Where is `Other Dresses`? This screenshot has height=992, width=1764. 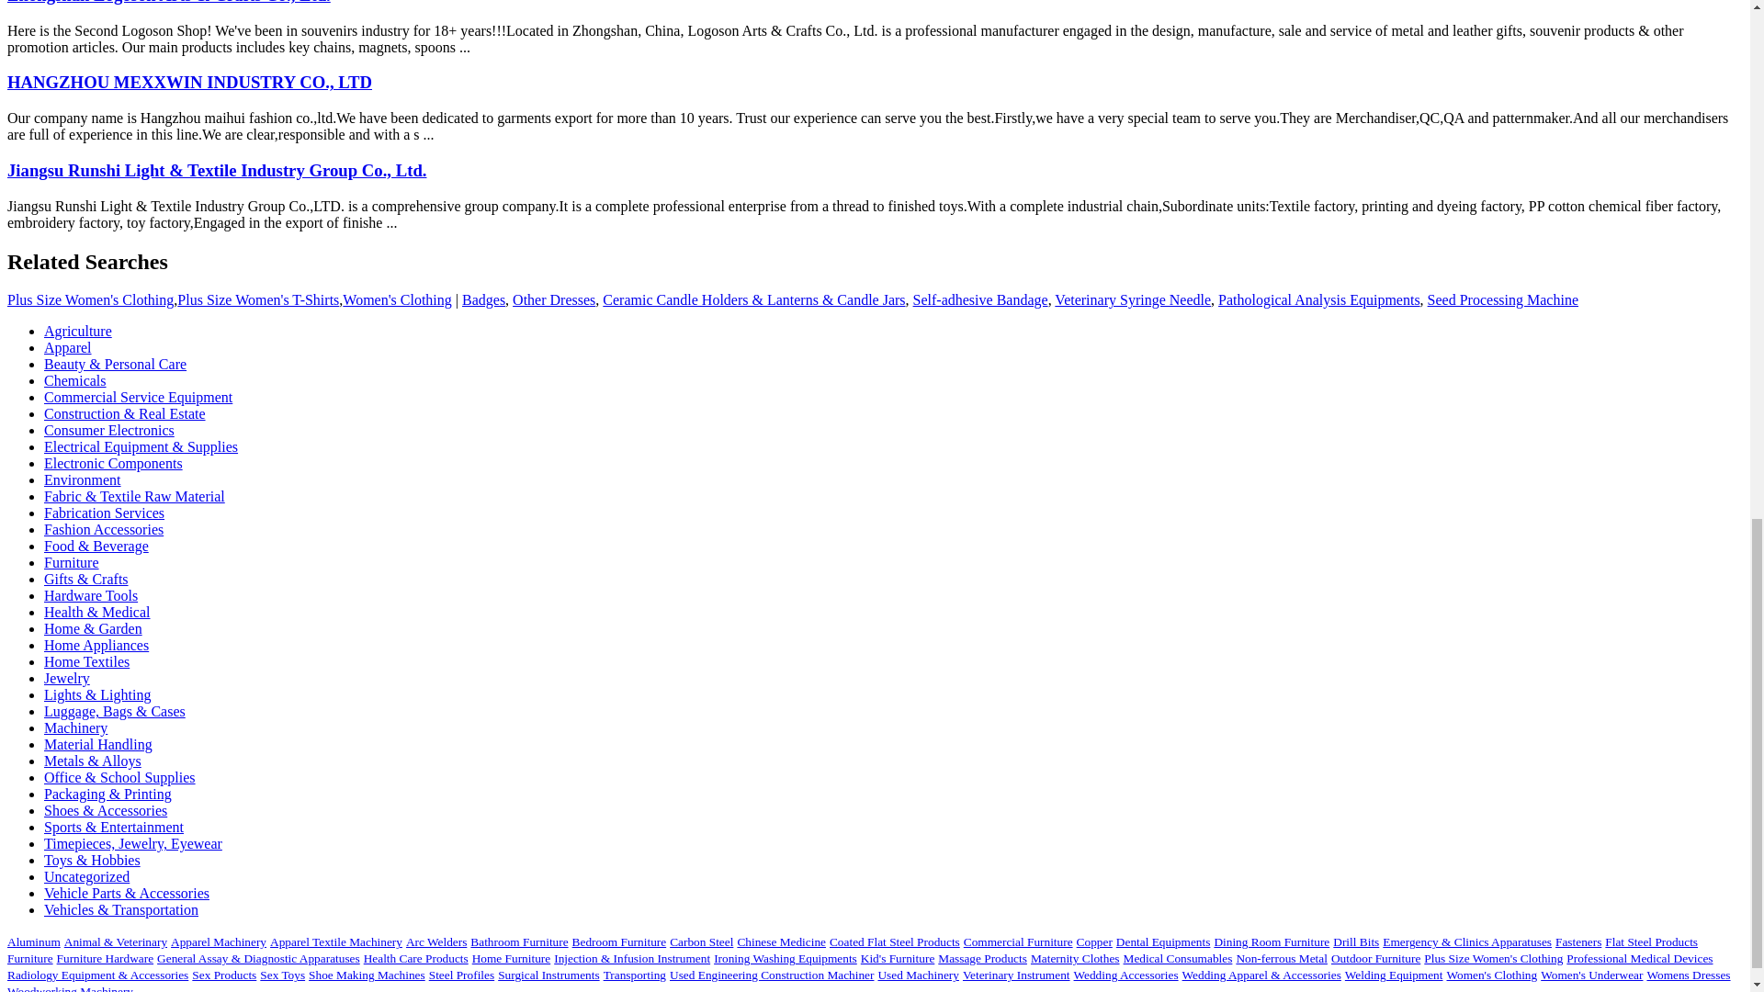
Other Dresses is located at coordinates (554, 299).